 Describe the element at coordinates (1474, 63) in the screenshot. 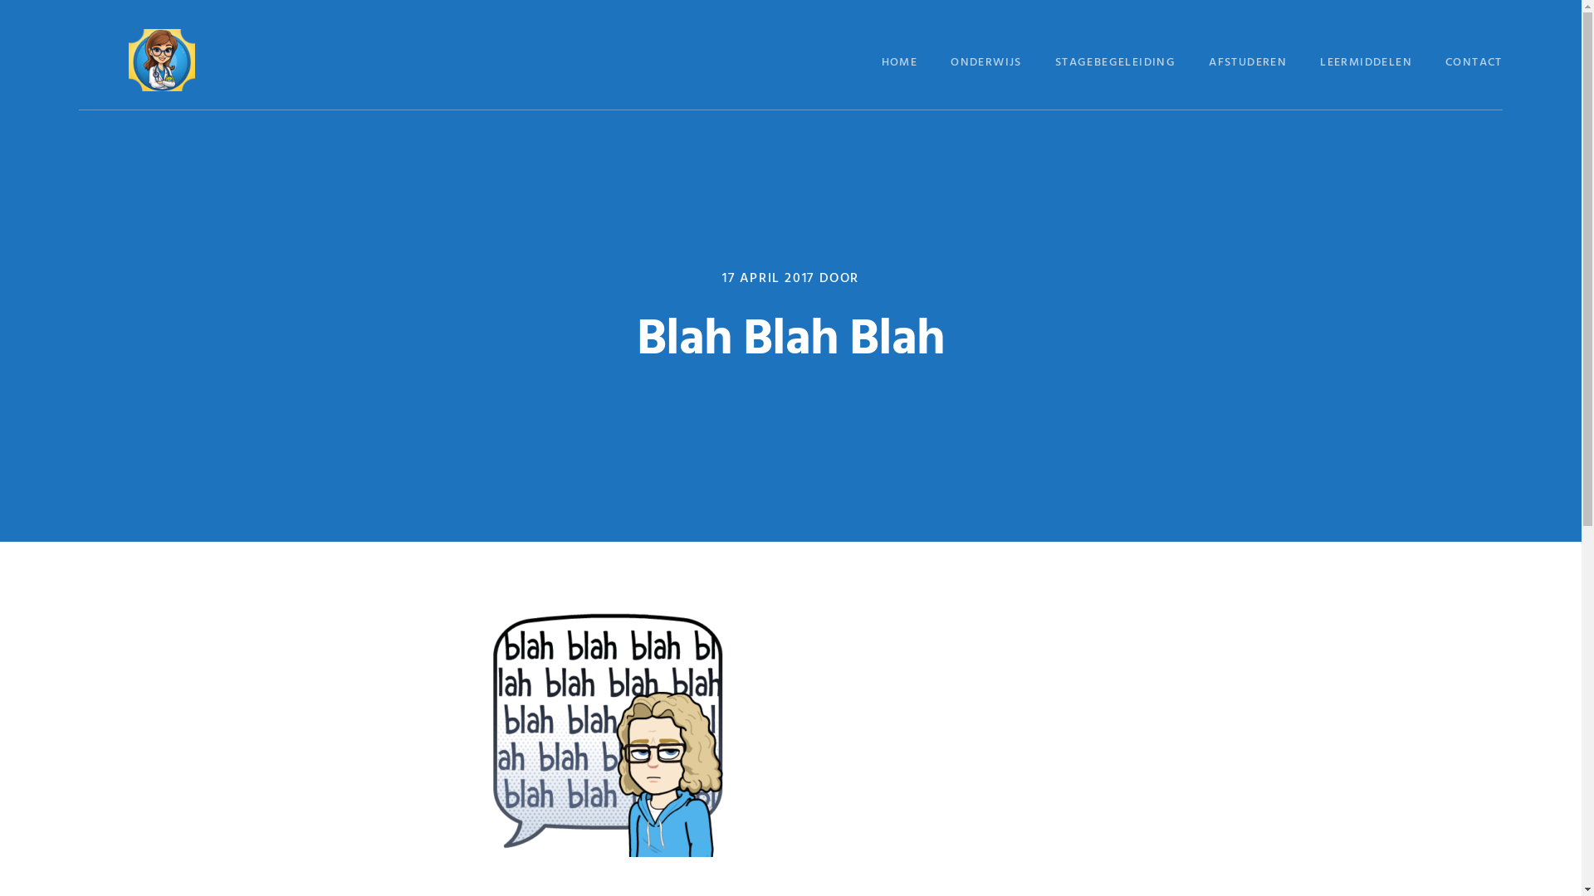

I see `CONTACT` at that location.